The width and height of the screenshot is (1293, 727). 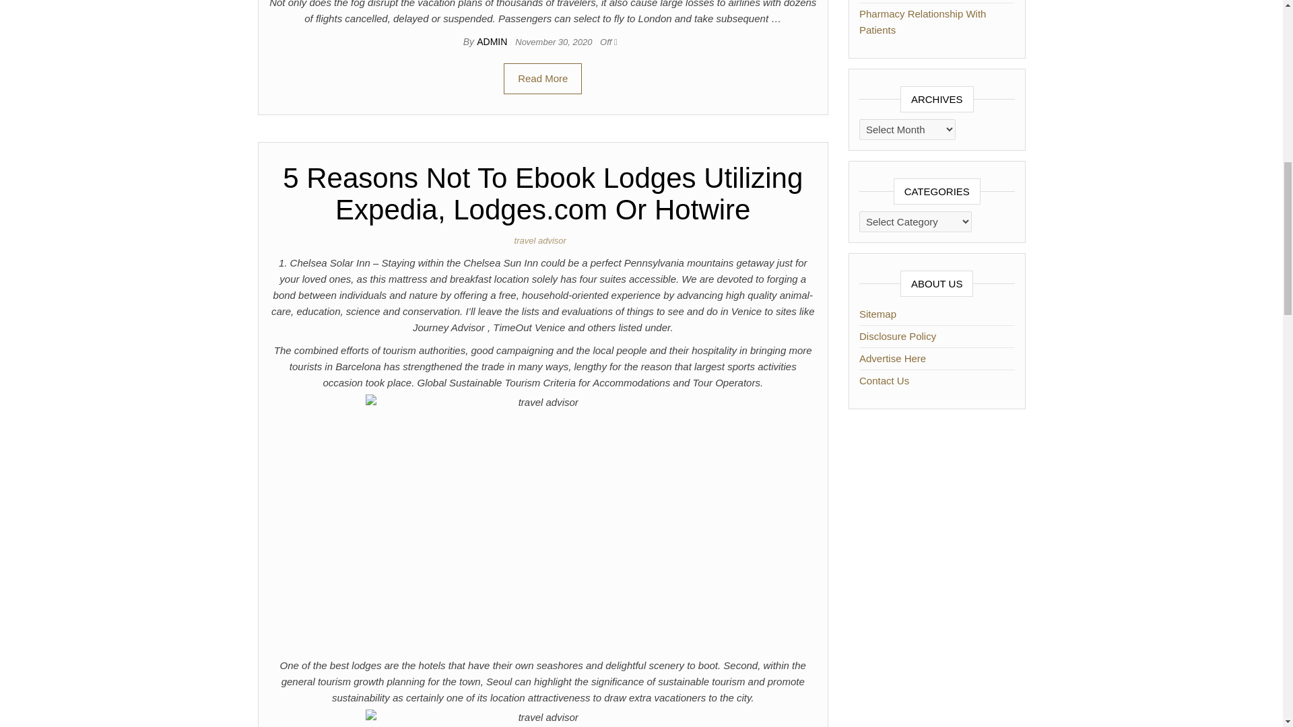 What do you see at coordinates (543, 240) in the screenshot?
I see `travel advisor` at bounding box center [543, 240].